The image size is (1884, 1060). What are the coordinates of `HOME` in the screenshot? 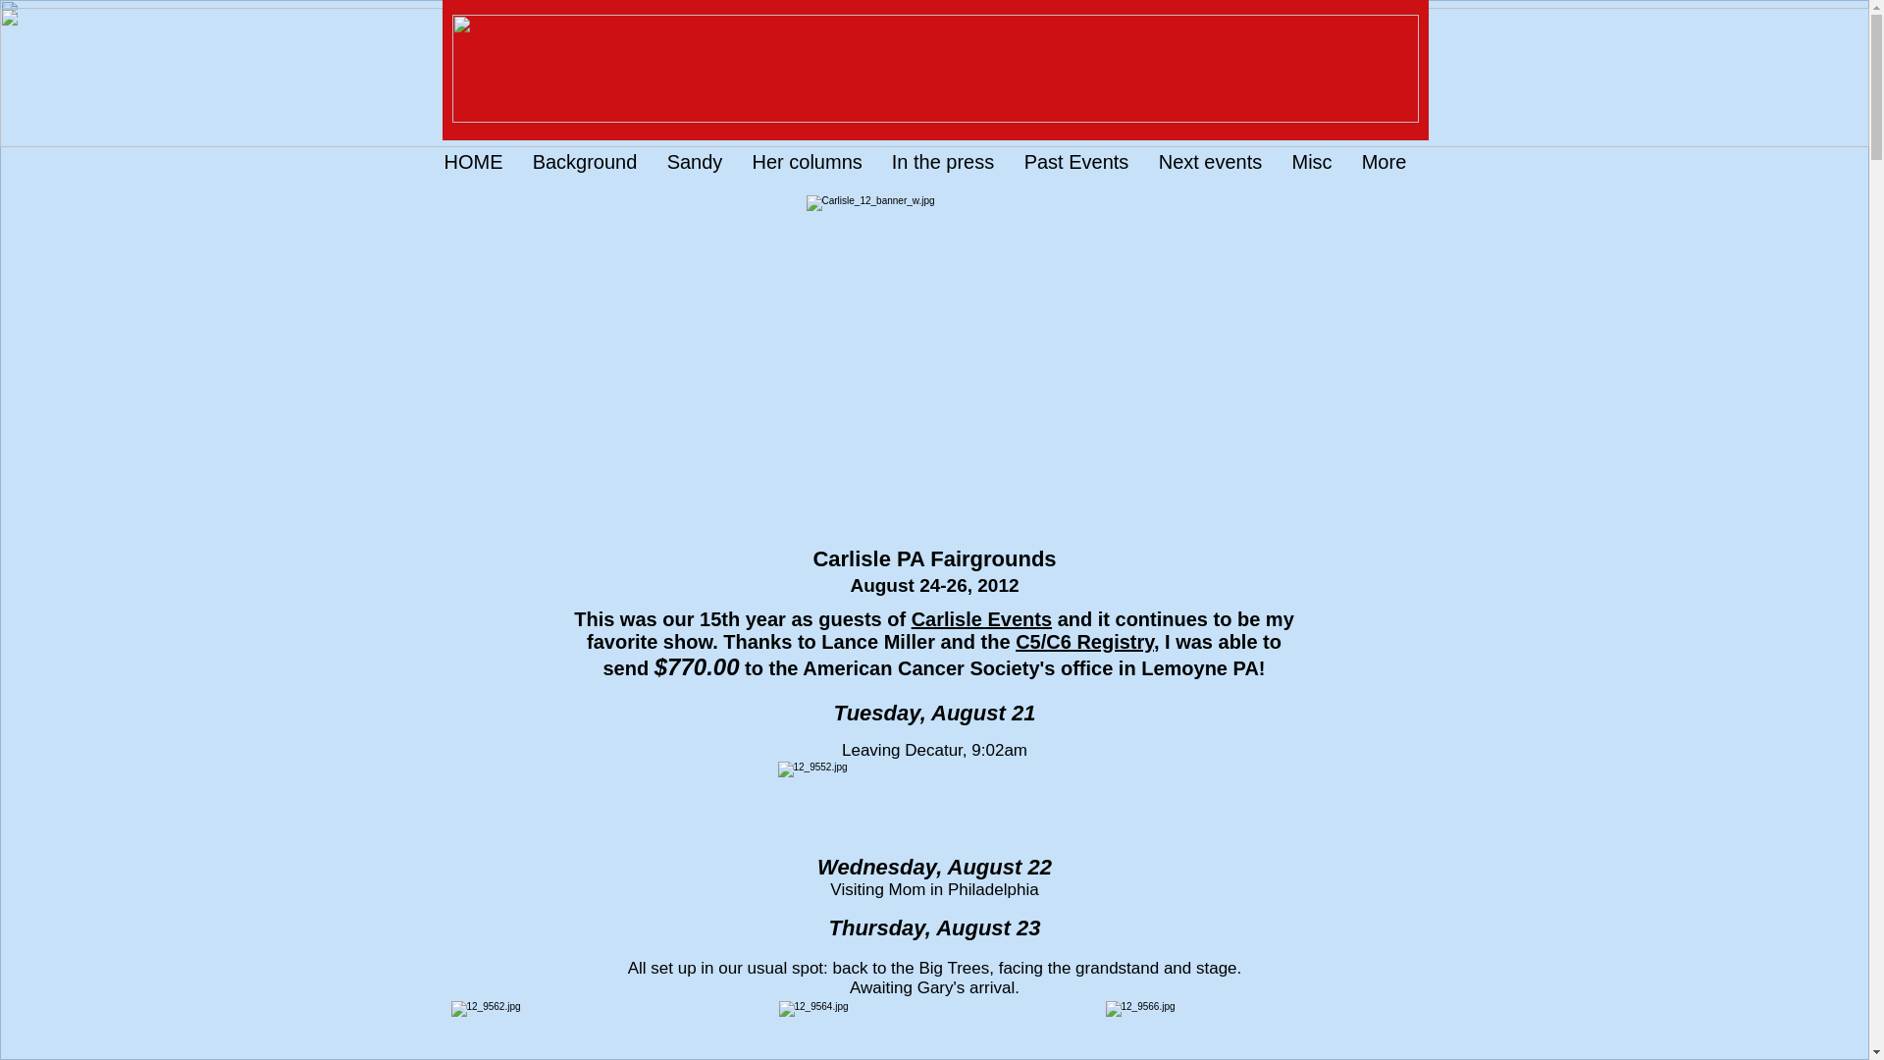 It's located at (473, 162).